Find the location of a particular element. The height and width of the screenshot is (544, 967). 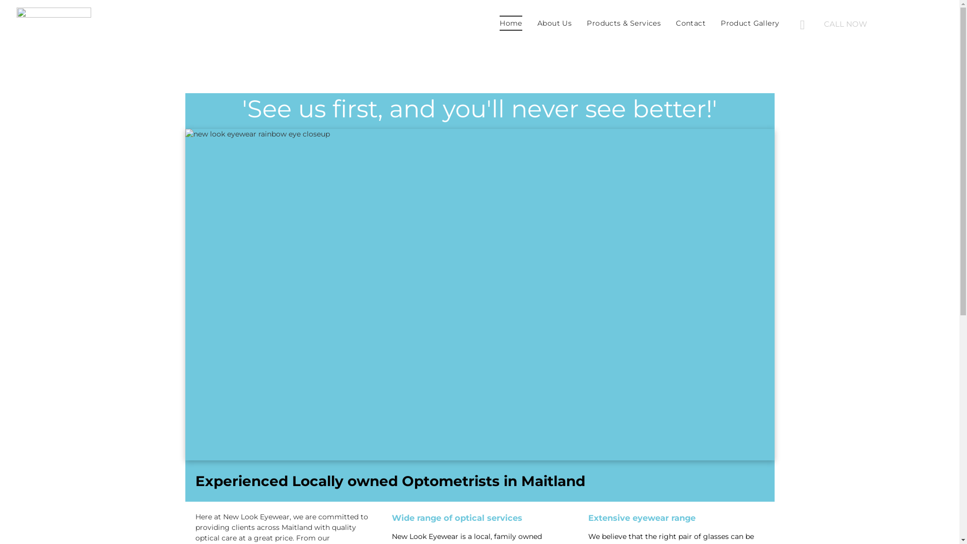

new look eyewear rainbow eye closeup is located at coordinates (480, 295).